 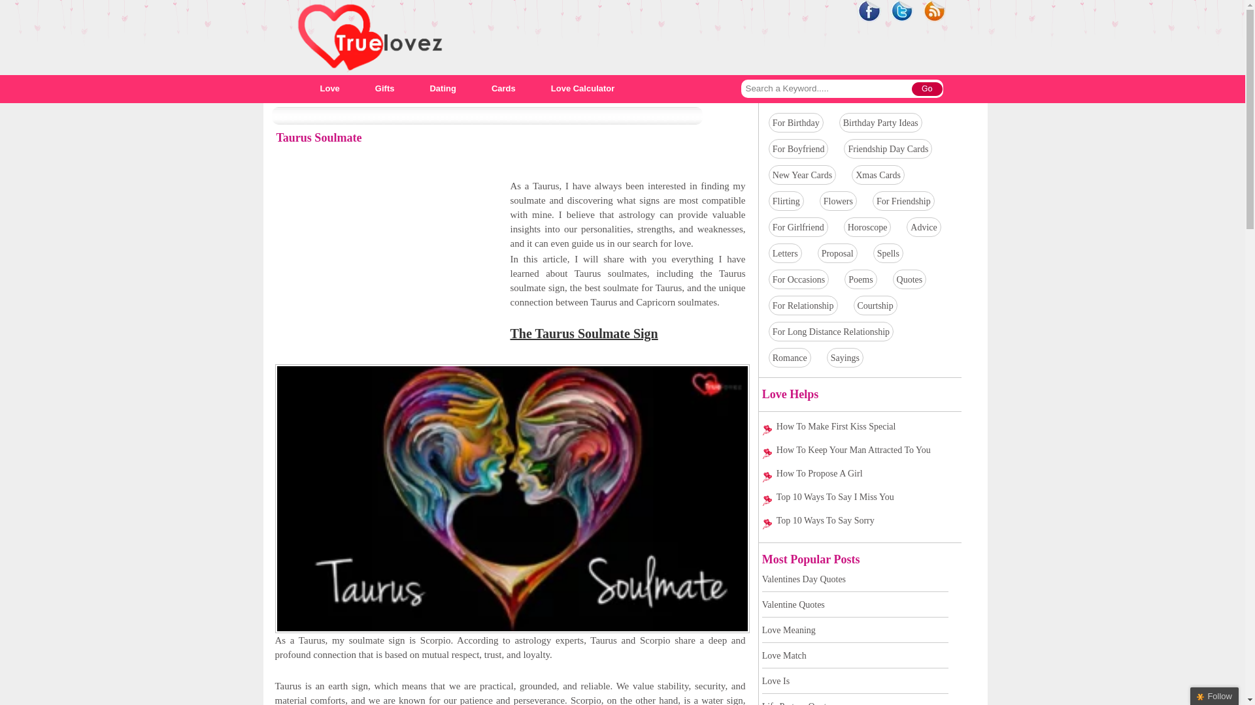 I want to click on Advice, so click(x=923, y=227).